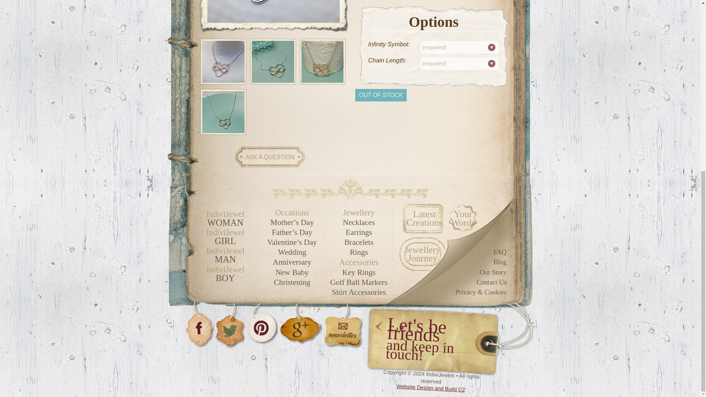 The image size is (706, 397). I want to click on ASK A QUESTION, so click(270, 157).